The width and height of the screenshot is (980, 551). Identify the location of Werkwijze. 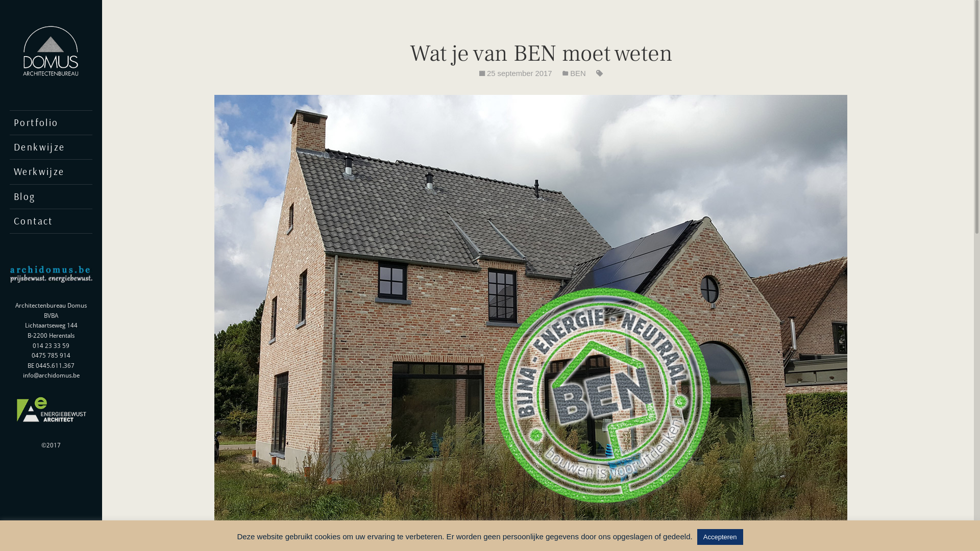
(51, 171).